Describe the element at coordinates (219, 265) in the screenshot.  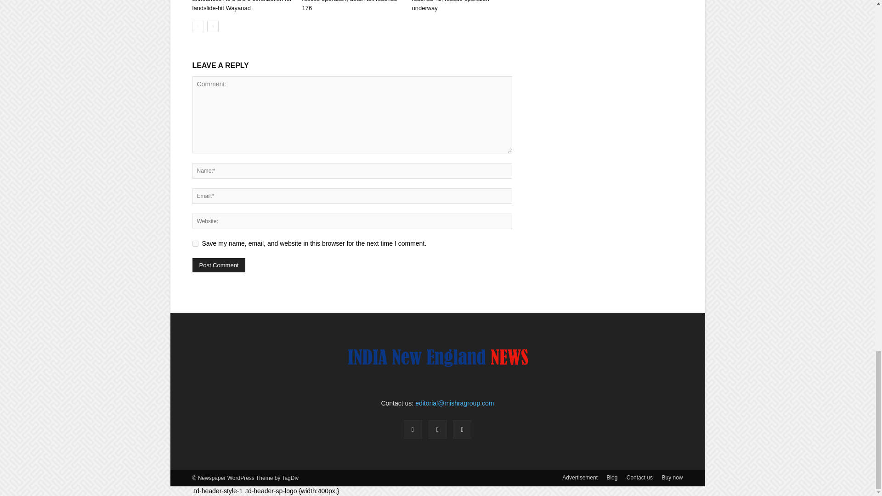
I see `Post Comment` at that location.